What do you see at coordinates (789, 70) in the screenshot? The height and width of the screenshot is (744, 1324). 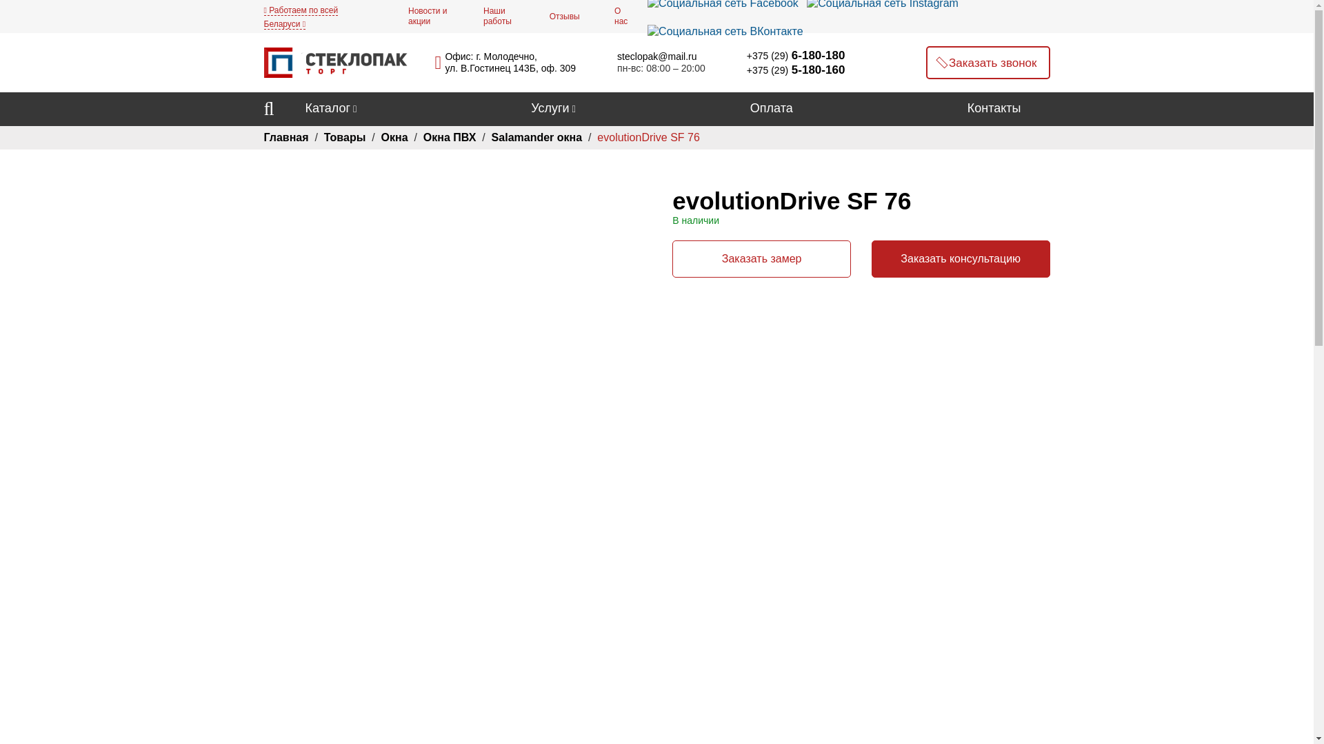 I see `+375 (29) 5-180-160` at bounding box center [789, 70].